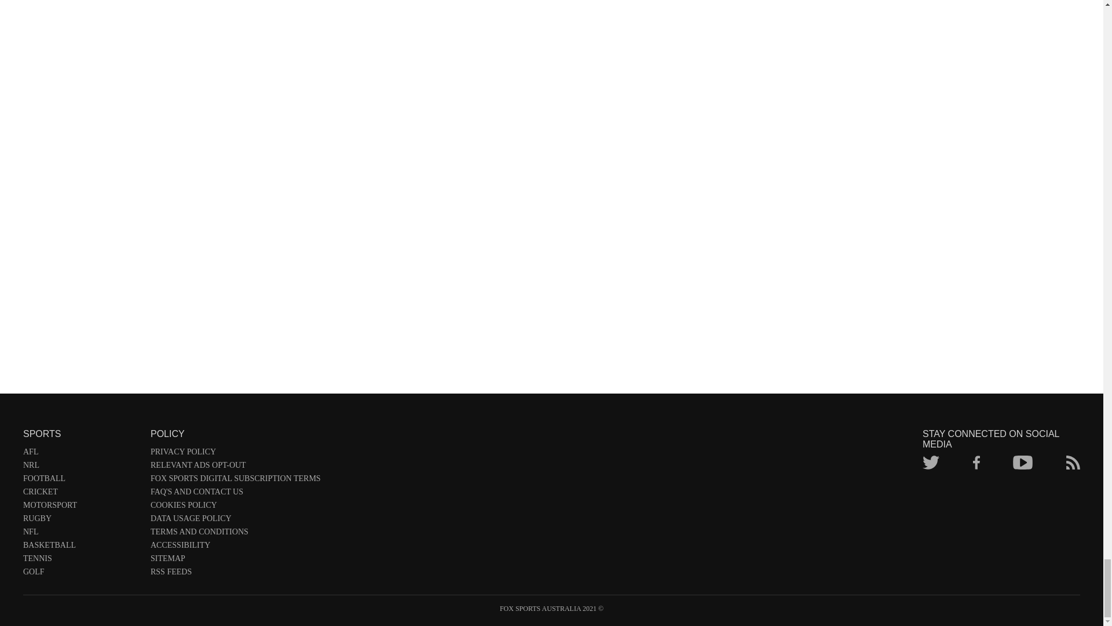 Image resolution: width=1112 pixels, height=626 pixels. I want to click on FAQ'S AND CONTACT US, so click(235, 494).